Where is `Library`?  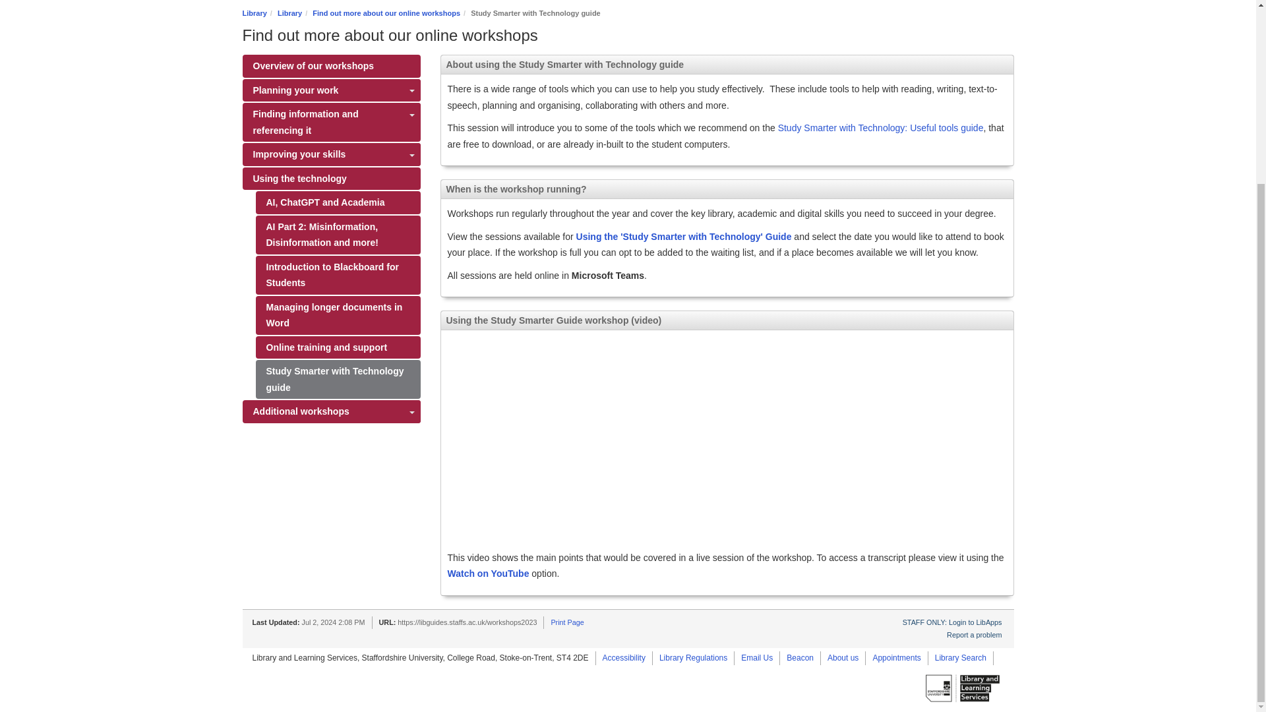 Library is located at coordinates (255, 13).